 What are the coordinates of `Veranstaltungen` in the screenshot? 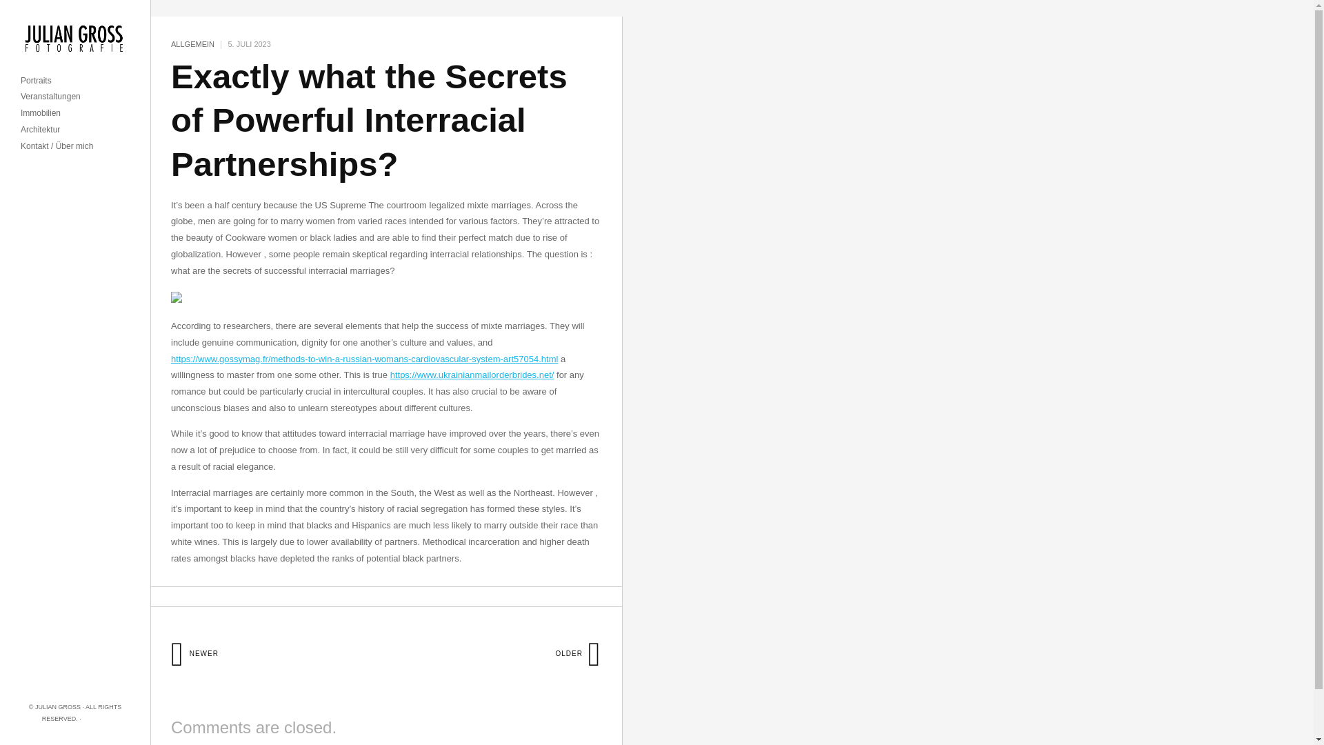 It's located at (51, 97).